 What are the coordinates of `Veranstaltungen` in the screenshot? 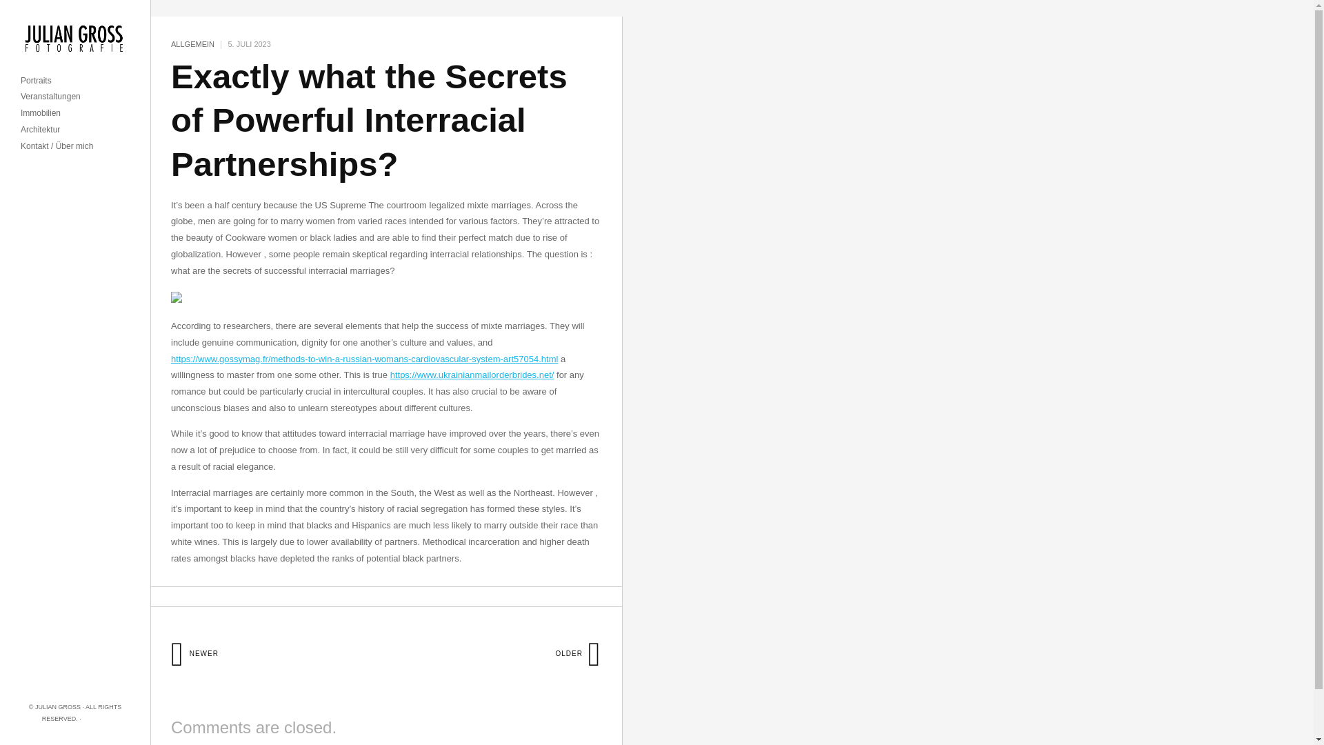 It's located at (51, 97).